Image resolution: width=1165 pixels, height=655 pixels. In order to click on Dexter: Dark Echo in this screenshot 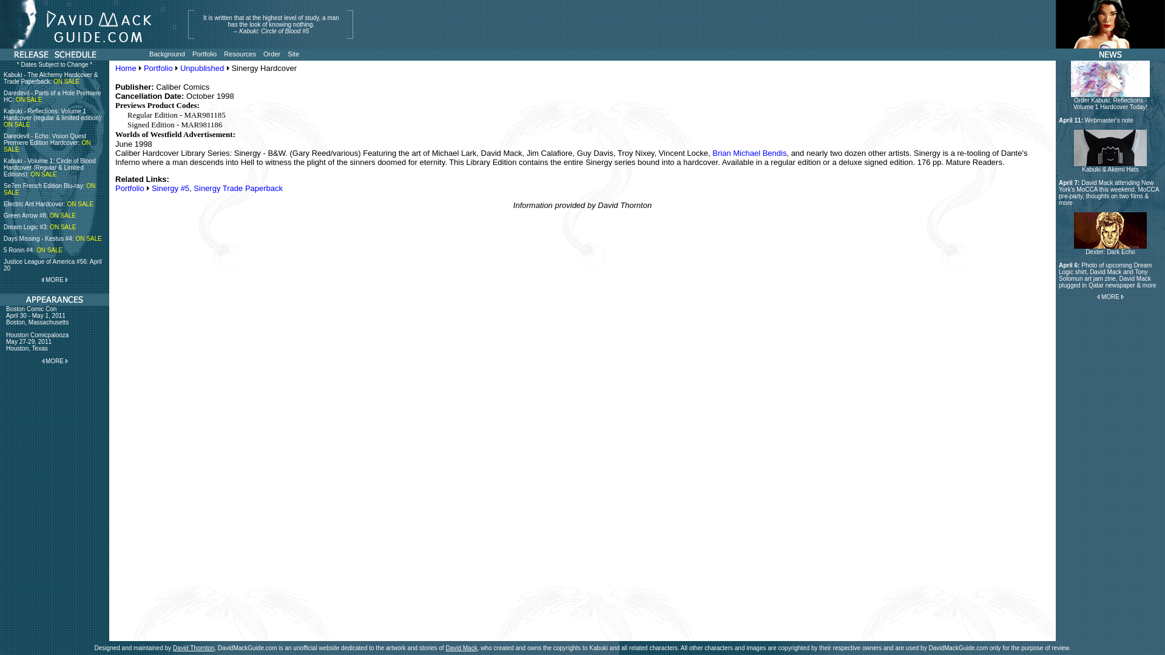, I will do `click(201, 68)`.